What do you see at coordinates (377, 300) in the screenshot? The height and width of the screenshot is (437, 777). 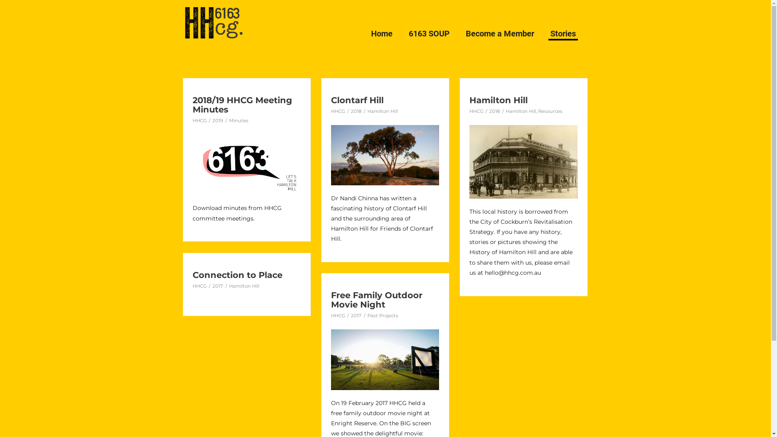 I see `Free Family Outdoor Movie Night` at bounding box center [377, 300].